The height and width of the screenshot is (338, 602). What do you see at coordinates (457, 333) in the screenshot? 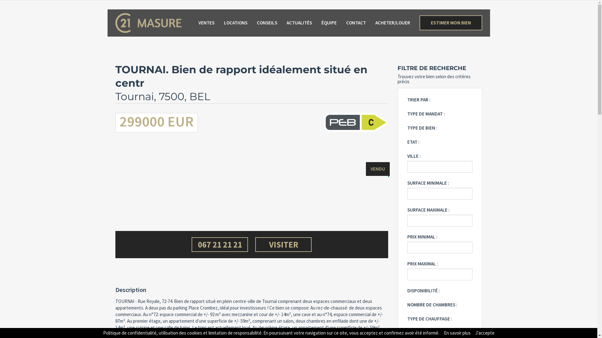
I see `En savoir plus` at bounding box center [457, 333].